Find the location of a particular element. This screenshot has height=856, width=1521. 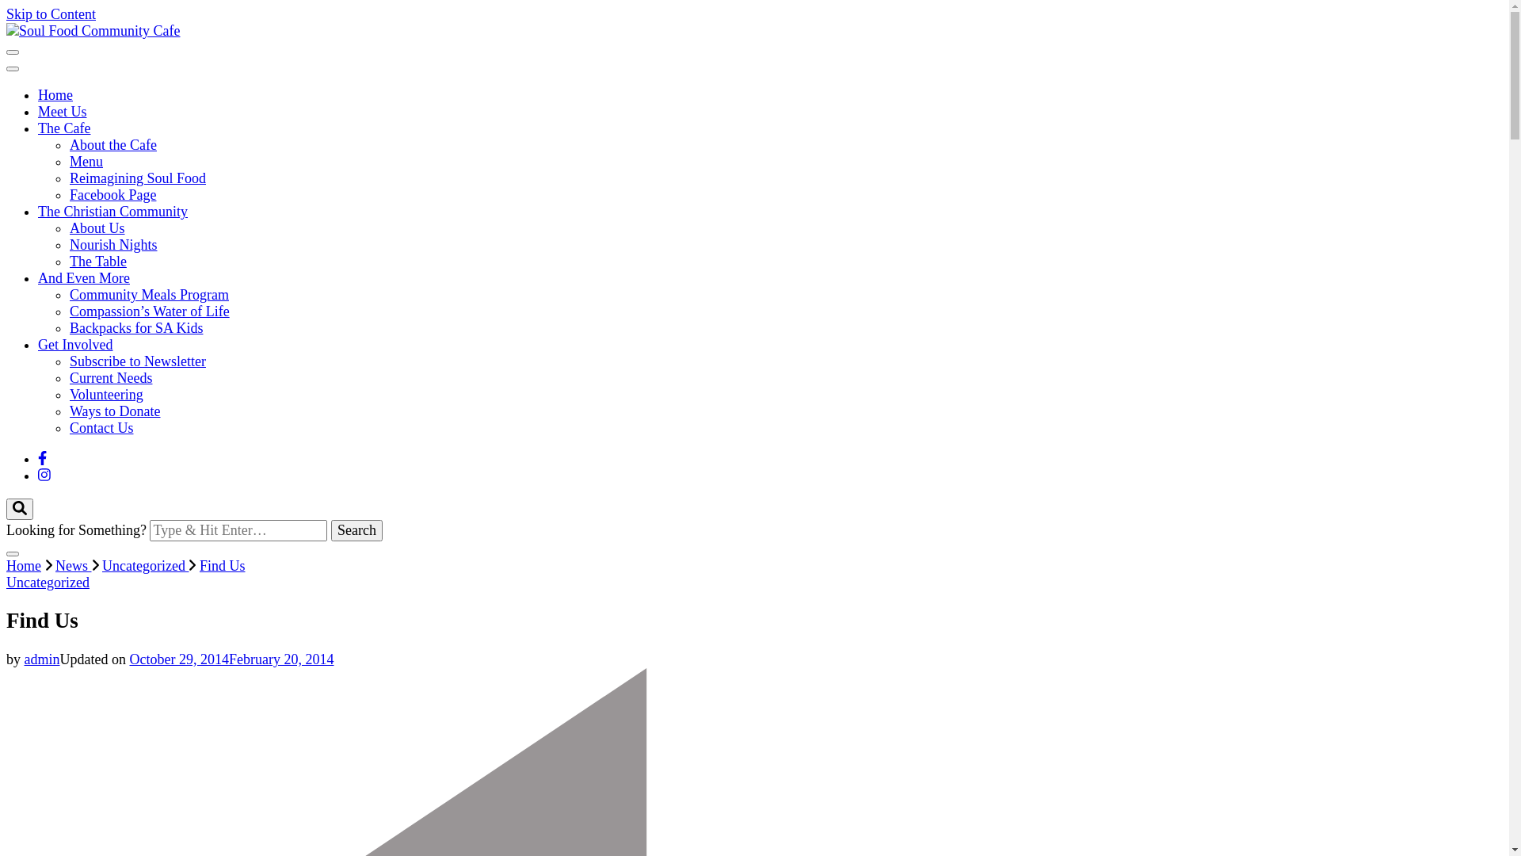

Meet Us is located at coordinates (63, 112).